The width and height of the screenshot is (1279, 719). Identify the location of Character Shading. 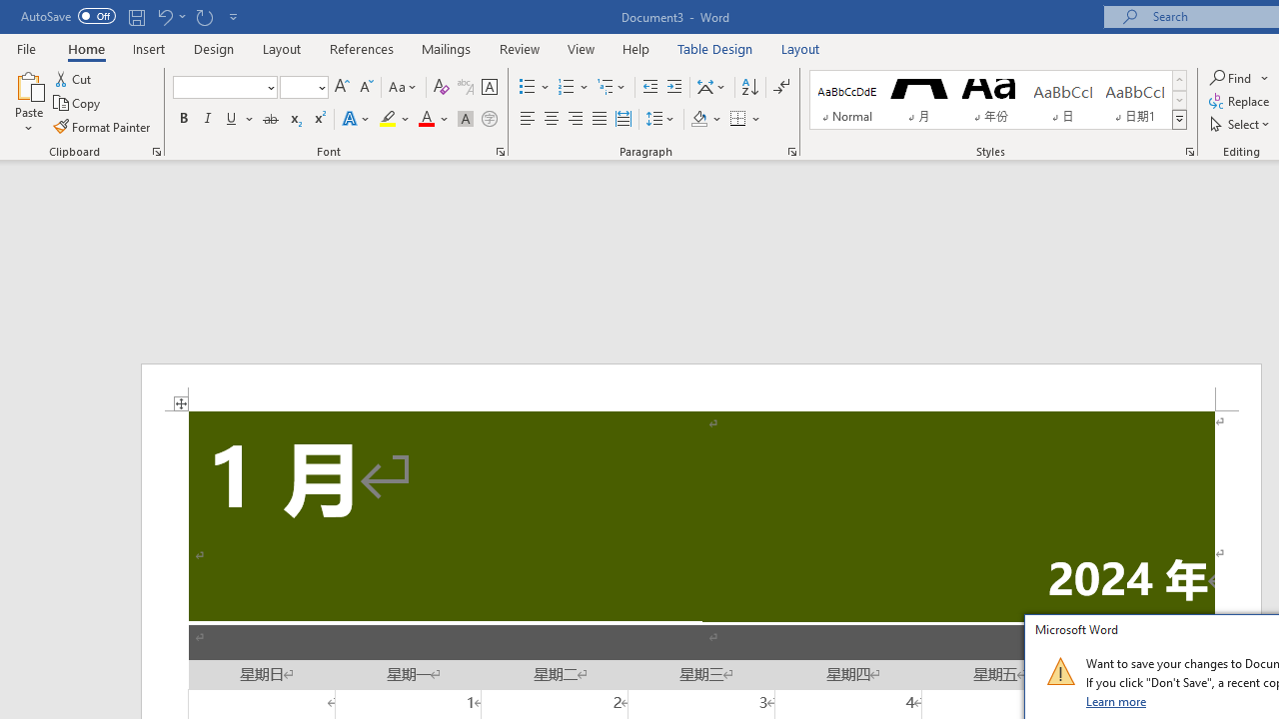
(466, 120).